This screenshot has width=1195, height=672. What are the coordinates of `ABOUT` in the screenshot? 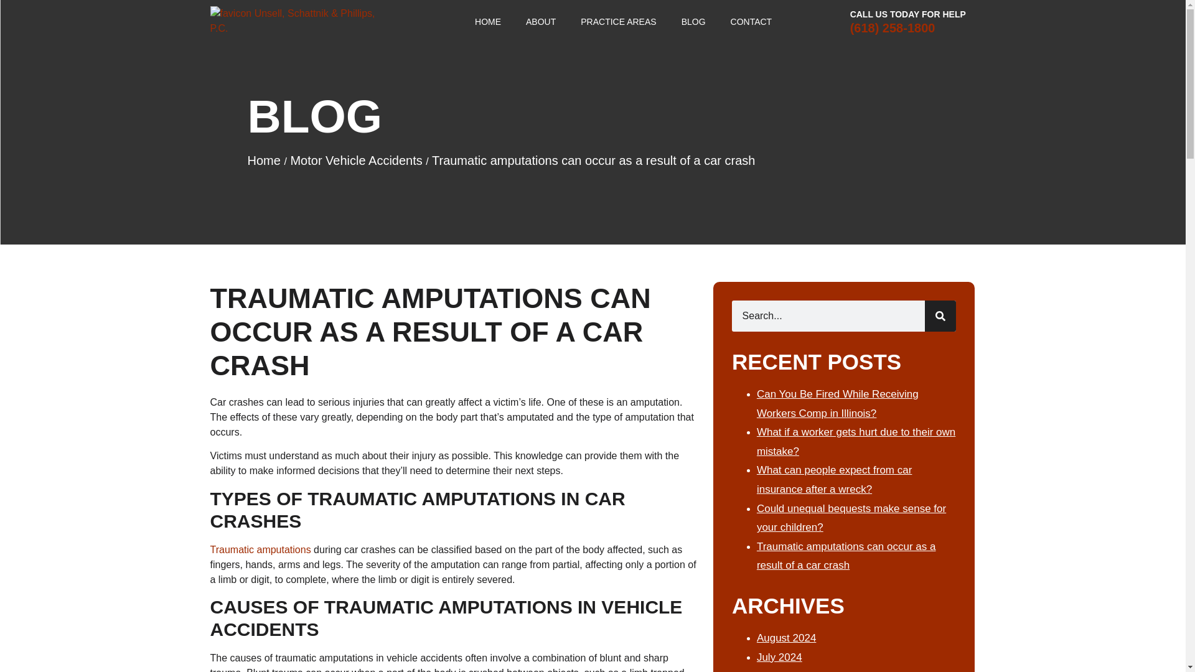 It's located at (541, 21).